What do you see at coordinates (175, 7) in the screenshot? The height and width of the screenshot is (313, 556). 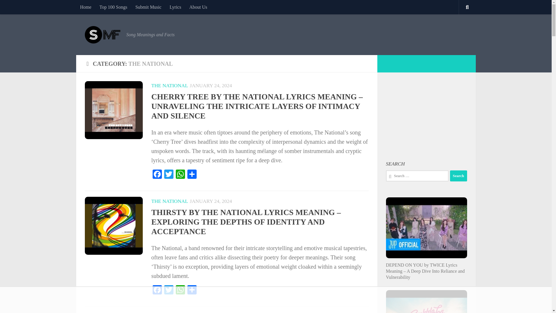 I see `Lyrics` at bounding box center [175, 7].